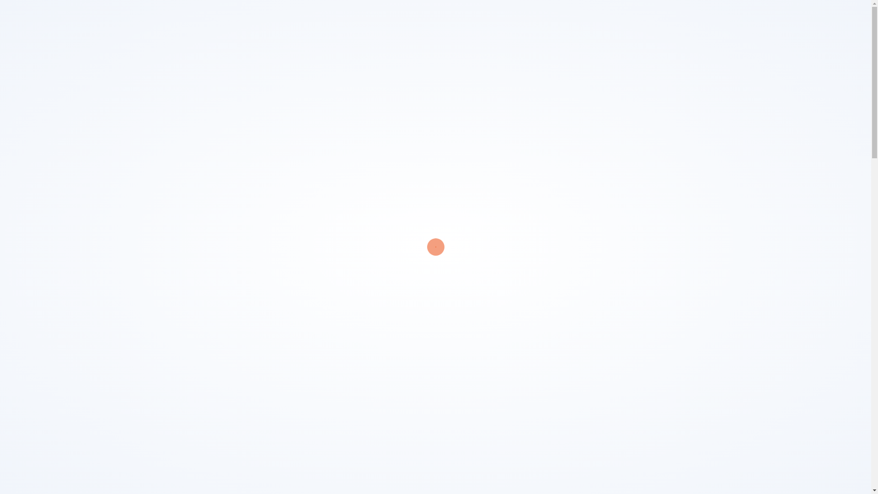 This screenshot has width=878, height=494. What do you see at coordinates (123, 113) in the screenshot?
I see `Rummikub` at bounding box center [123, 113].